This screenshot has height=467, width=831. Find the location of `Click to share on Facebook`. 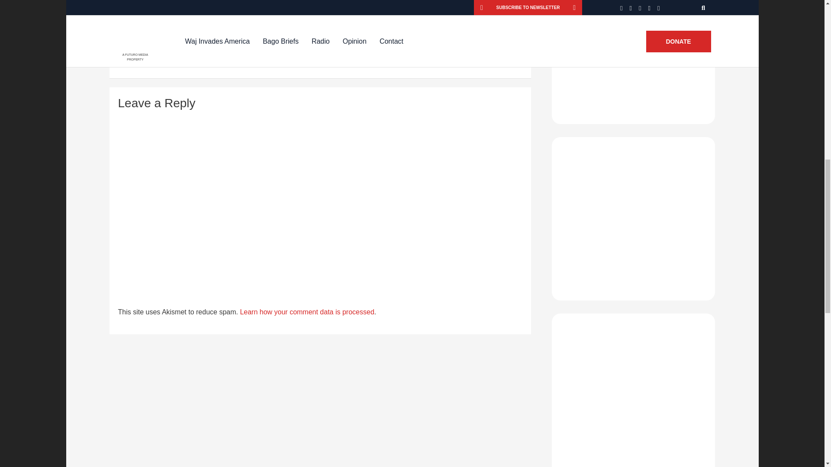

Click to share on Facebook is located at coordinates (157, 51).